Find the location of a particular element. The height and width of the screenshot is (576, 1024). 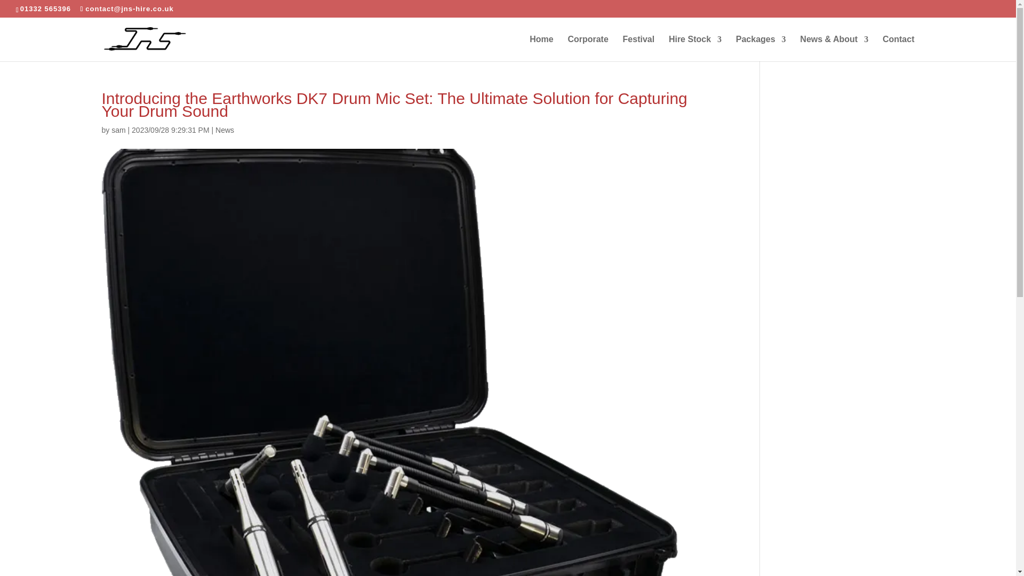

Contact is located at coordinates (898, 48).